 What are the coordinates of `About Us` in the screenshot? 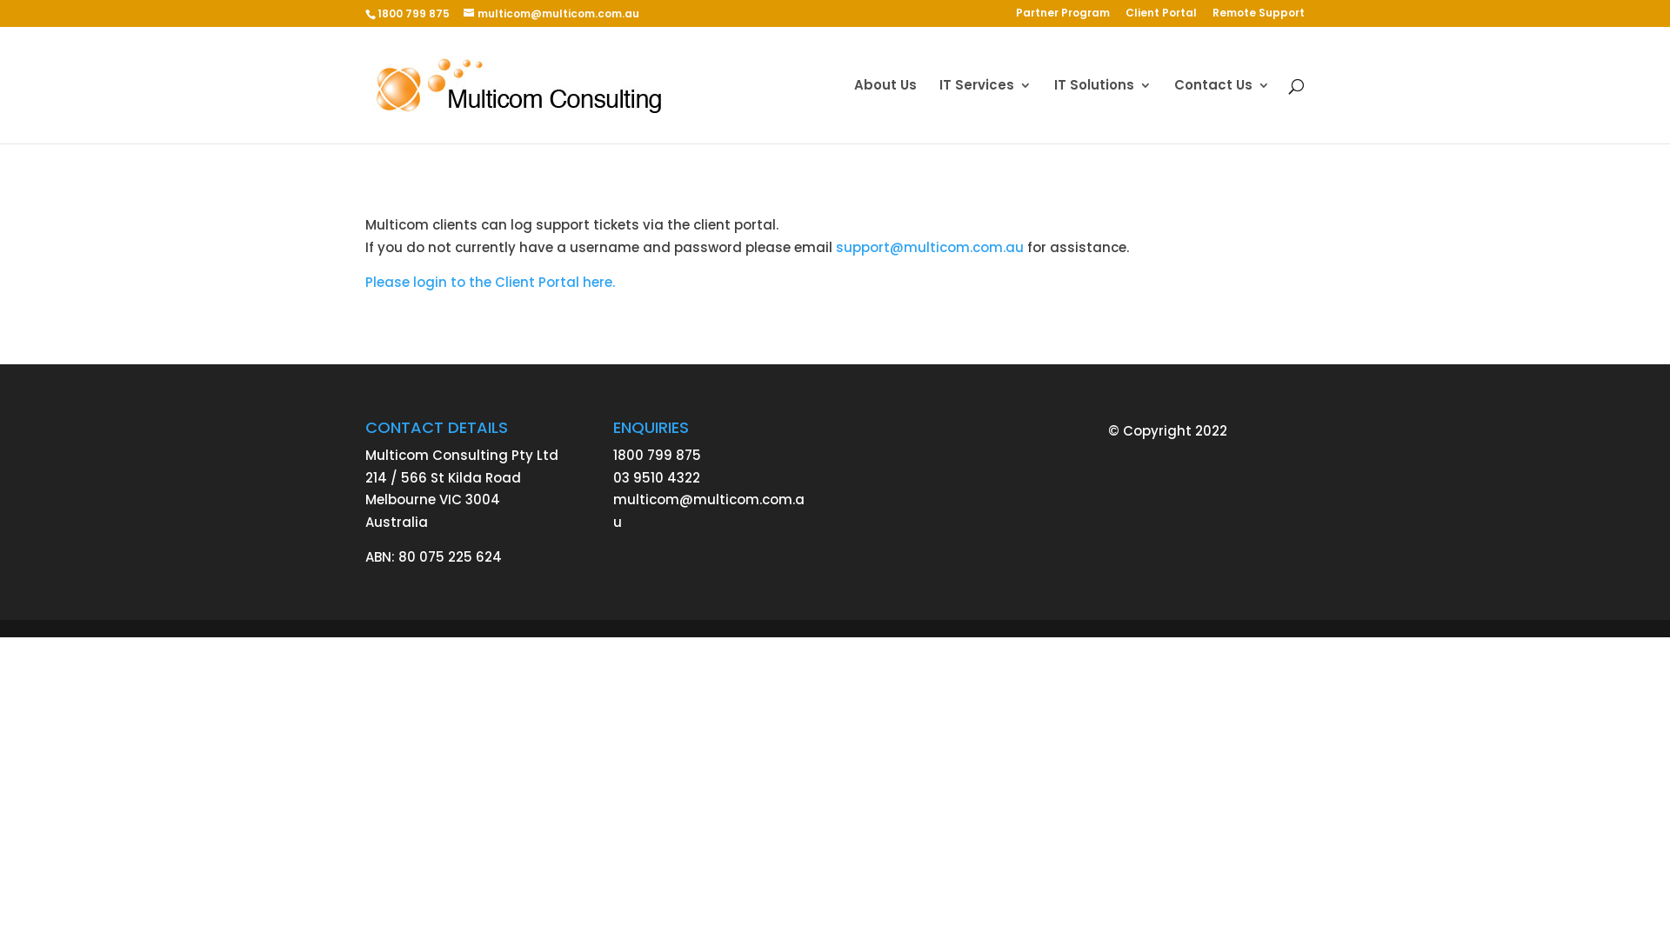 It's located at (885, 111).